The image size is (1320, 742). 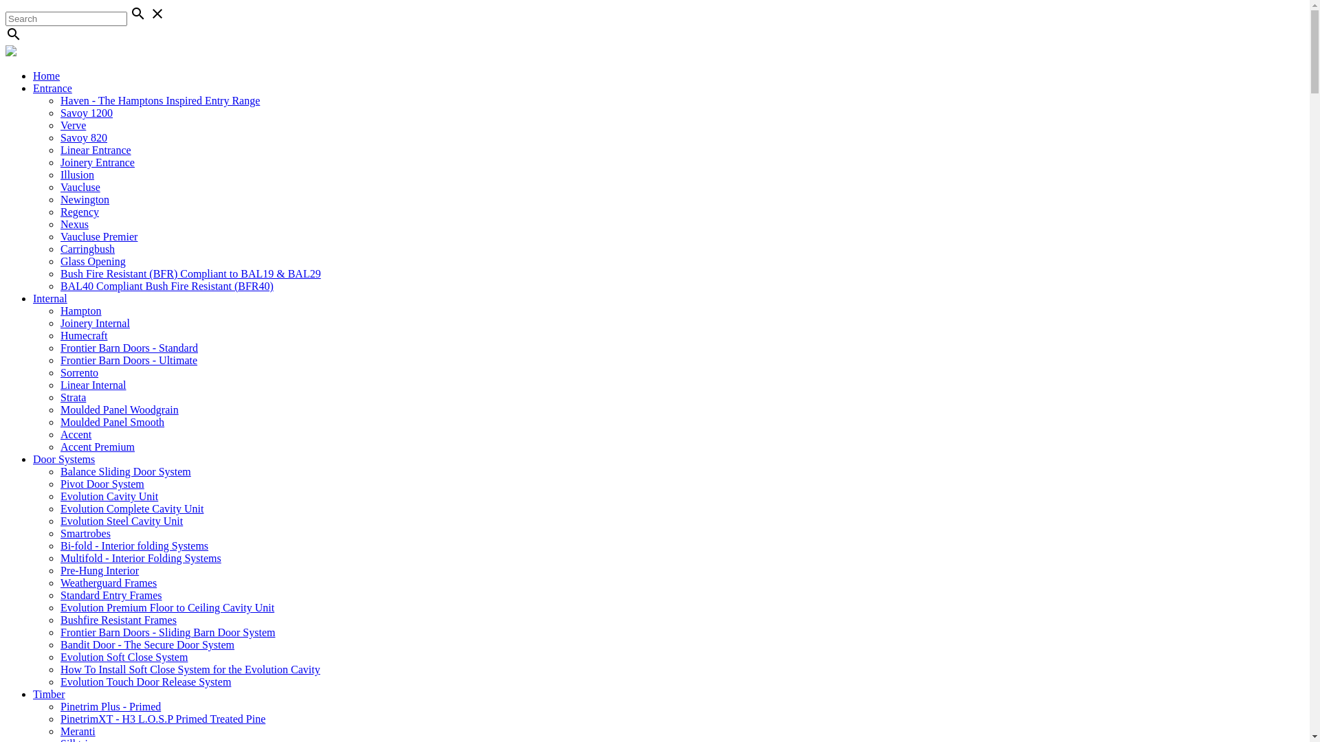 I want to click on Moulded Panel Woodgrain, so click(x=120, y=409).